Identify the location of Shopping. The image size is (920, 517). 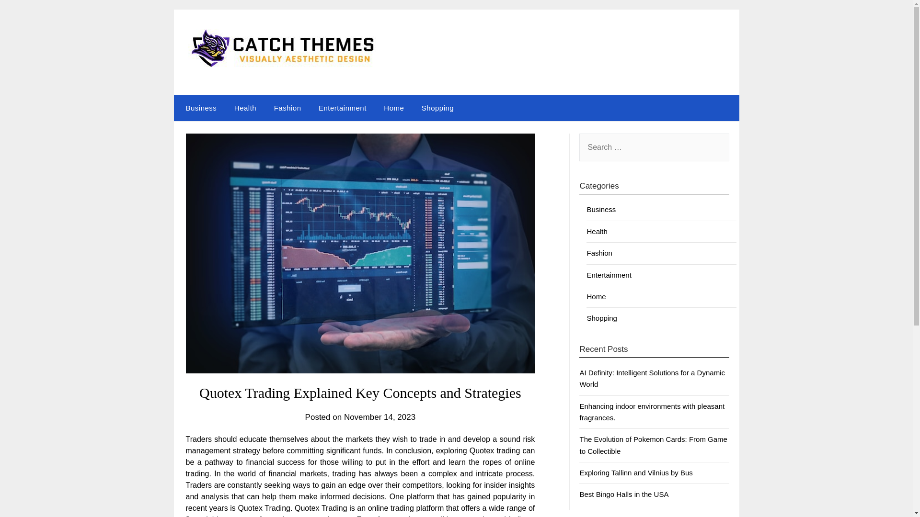
(438, 108).